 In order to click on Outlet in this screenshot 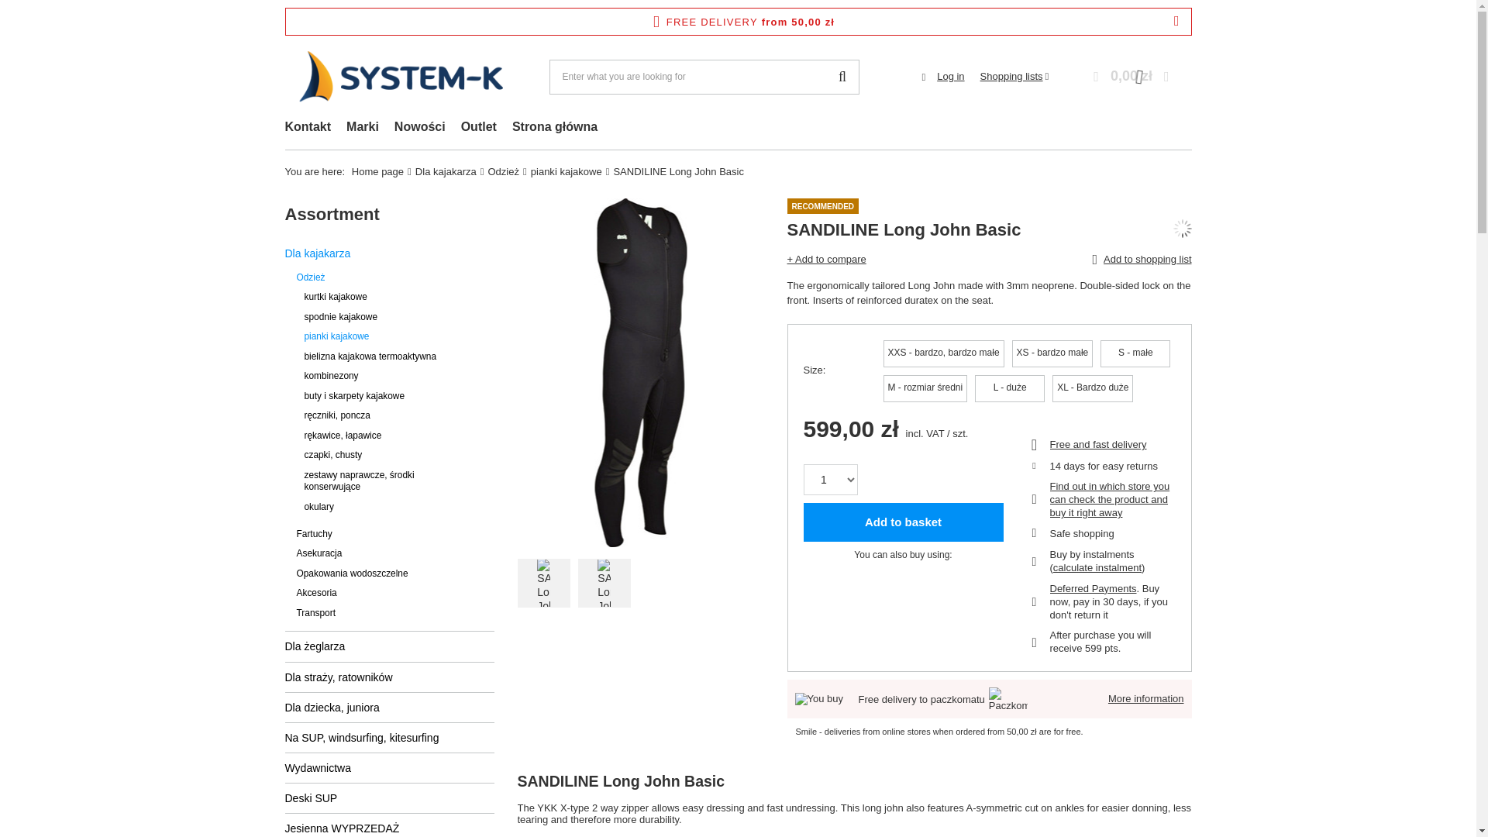, I will do `click(479, 129)`.